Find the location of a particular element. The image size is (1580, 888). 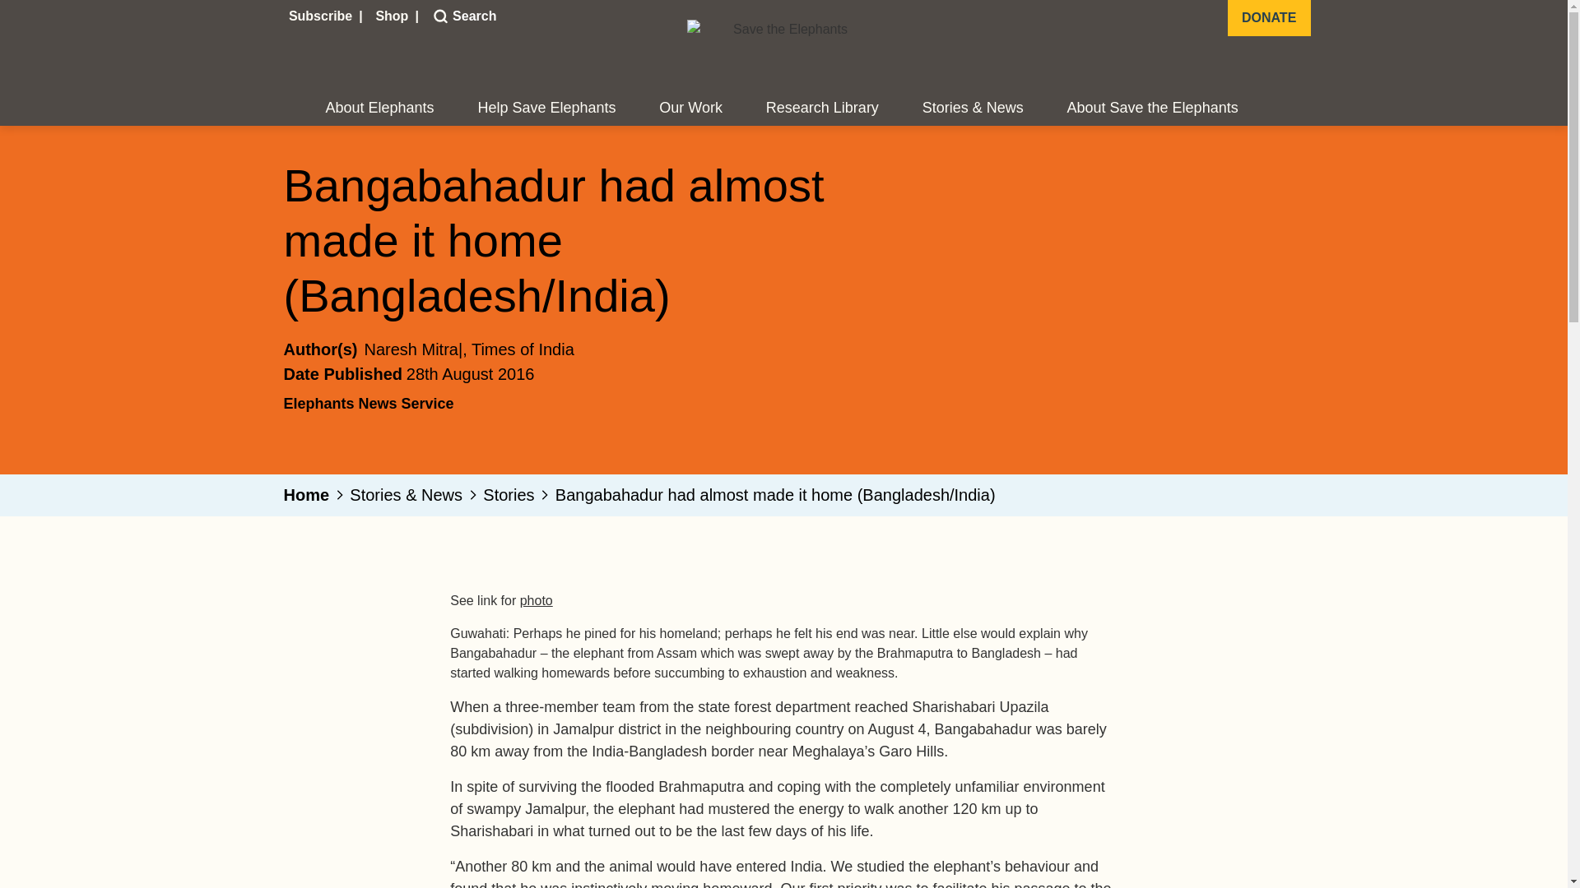

Research Library is located at coordinates (822, 109).